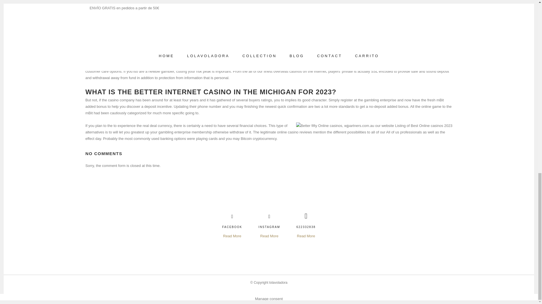 The height and width of the screenshot is (304, 542). I want to click on lolavoladora, so click(278, 282).